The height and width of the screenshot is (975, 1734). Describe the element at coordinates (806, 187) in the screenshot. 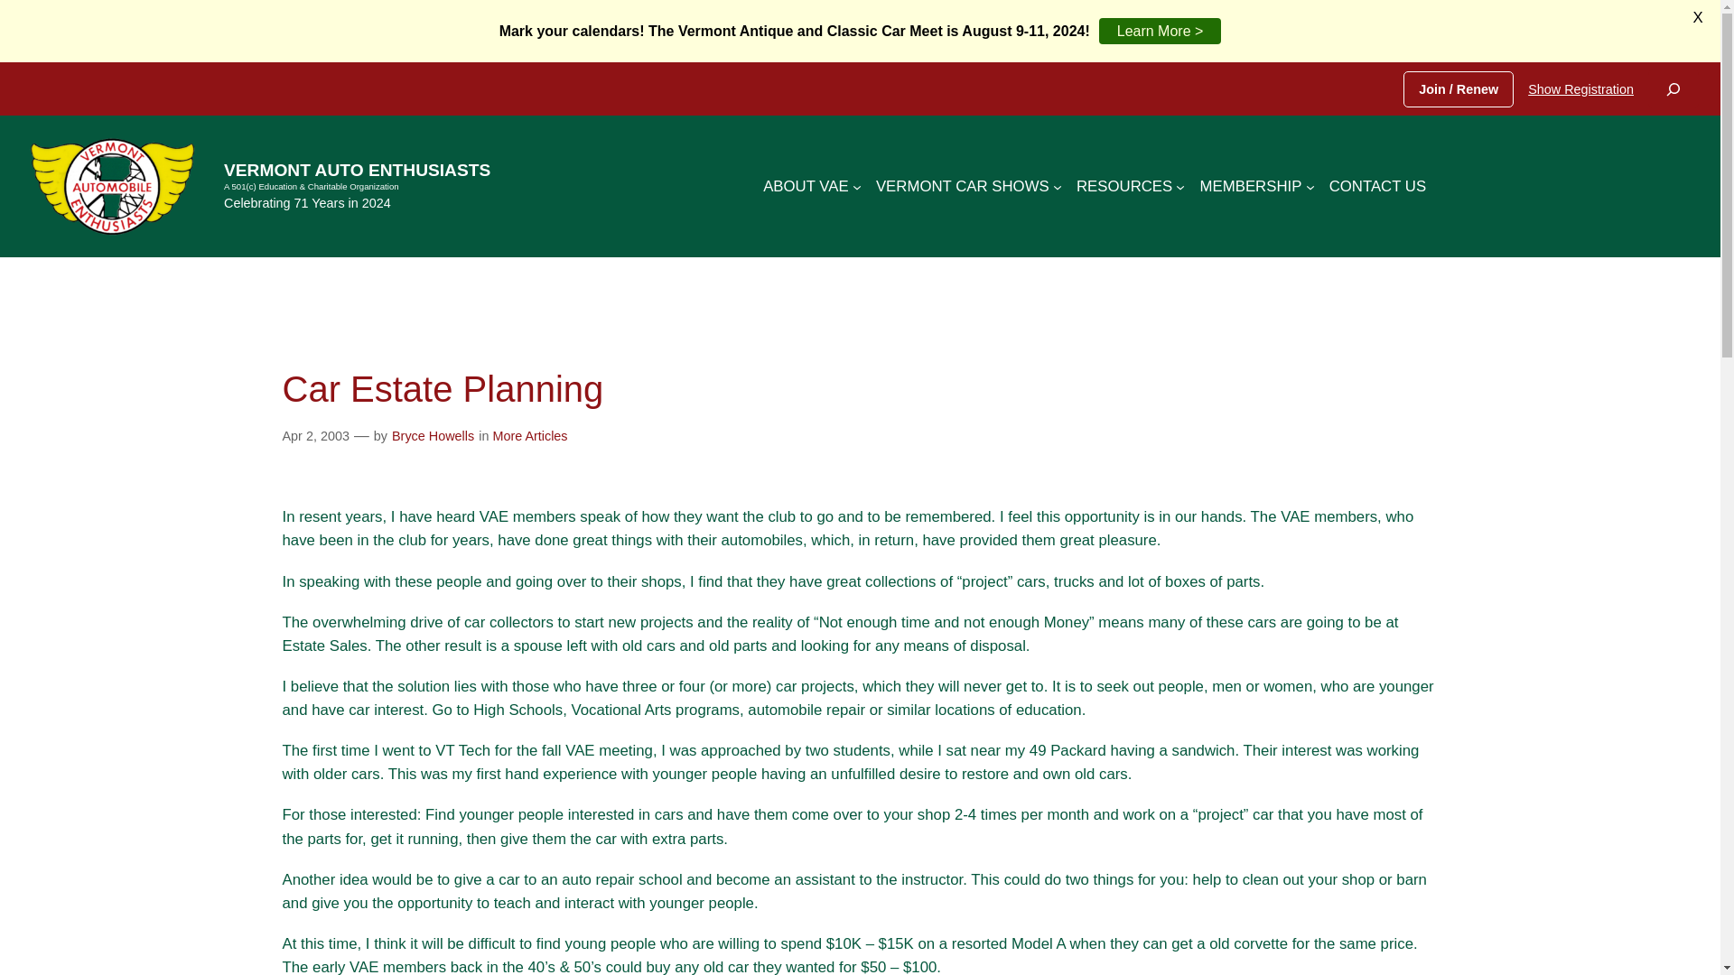

I see `ABOUT VAE` at that location.